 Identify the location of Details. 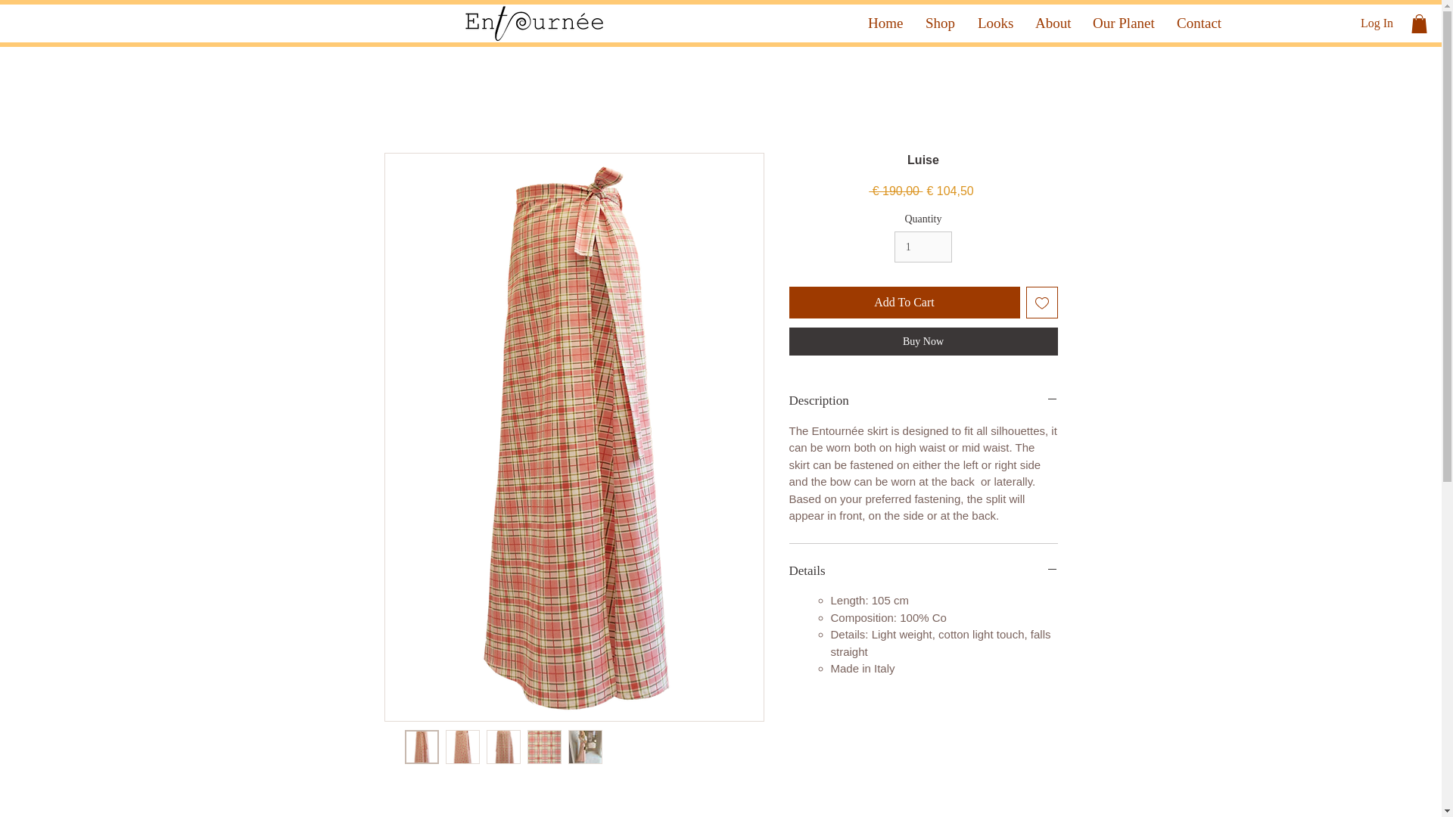
(923, 570).